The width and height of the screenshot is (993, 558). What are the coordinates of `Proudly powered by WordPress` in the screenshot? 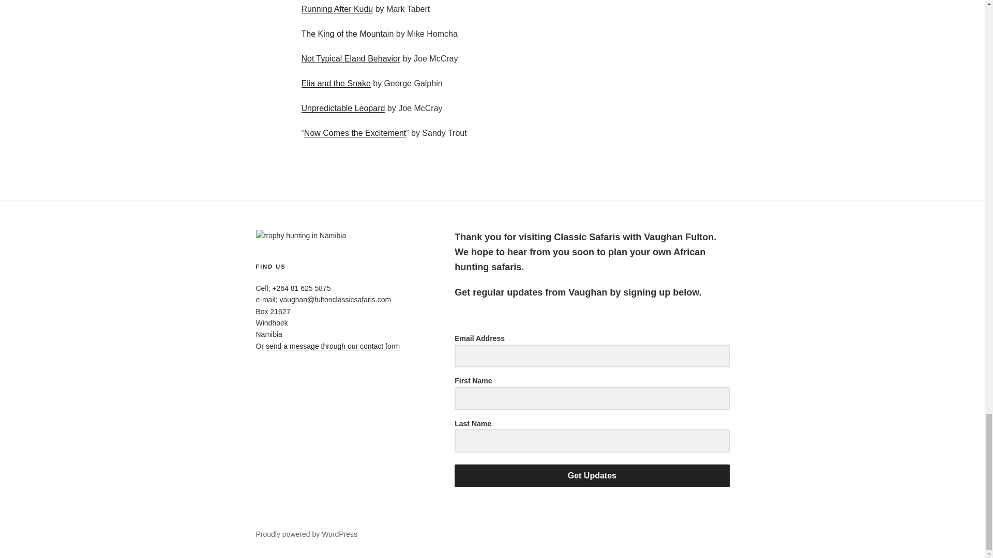 It's located at (306, 534).